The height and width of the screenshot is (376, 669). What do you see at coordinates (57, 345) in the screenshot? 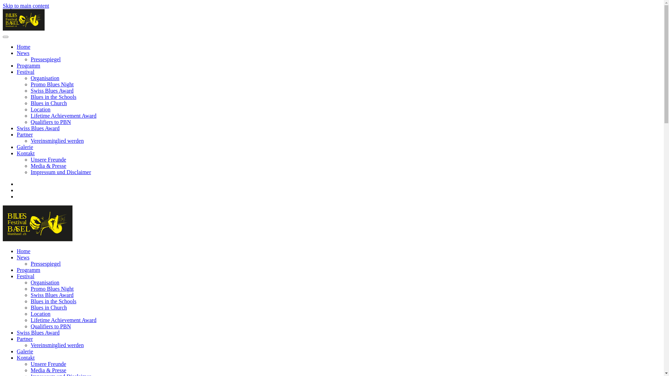
I see `Vereinsmitglied werden` at bounding box center [57, 345].